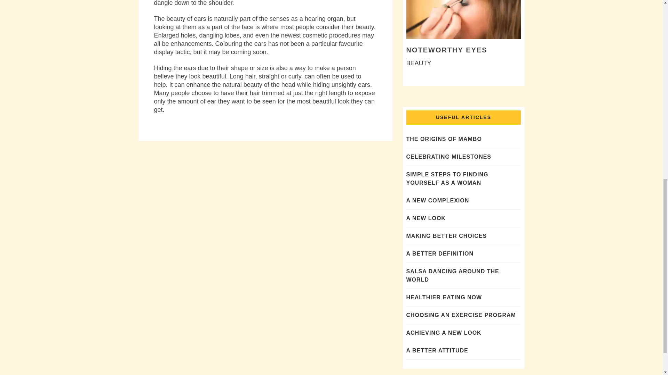 Image resolution: width=668 pixels, height=375 pixels. I want to click on SALSA DANCING AROUND THE WORLD, so click(452, 276).